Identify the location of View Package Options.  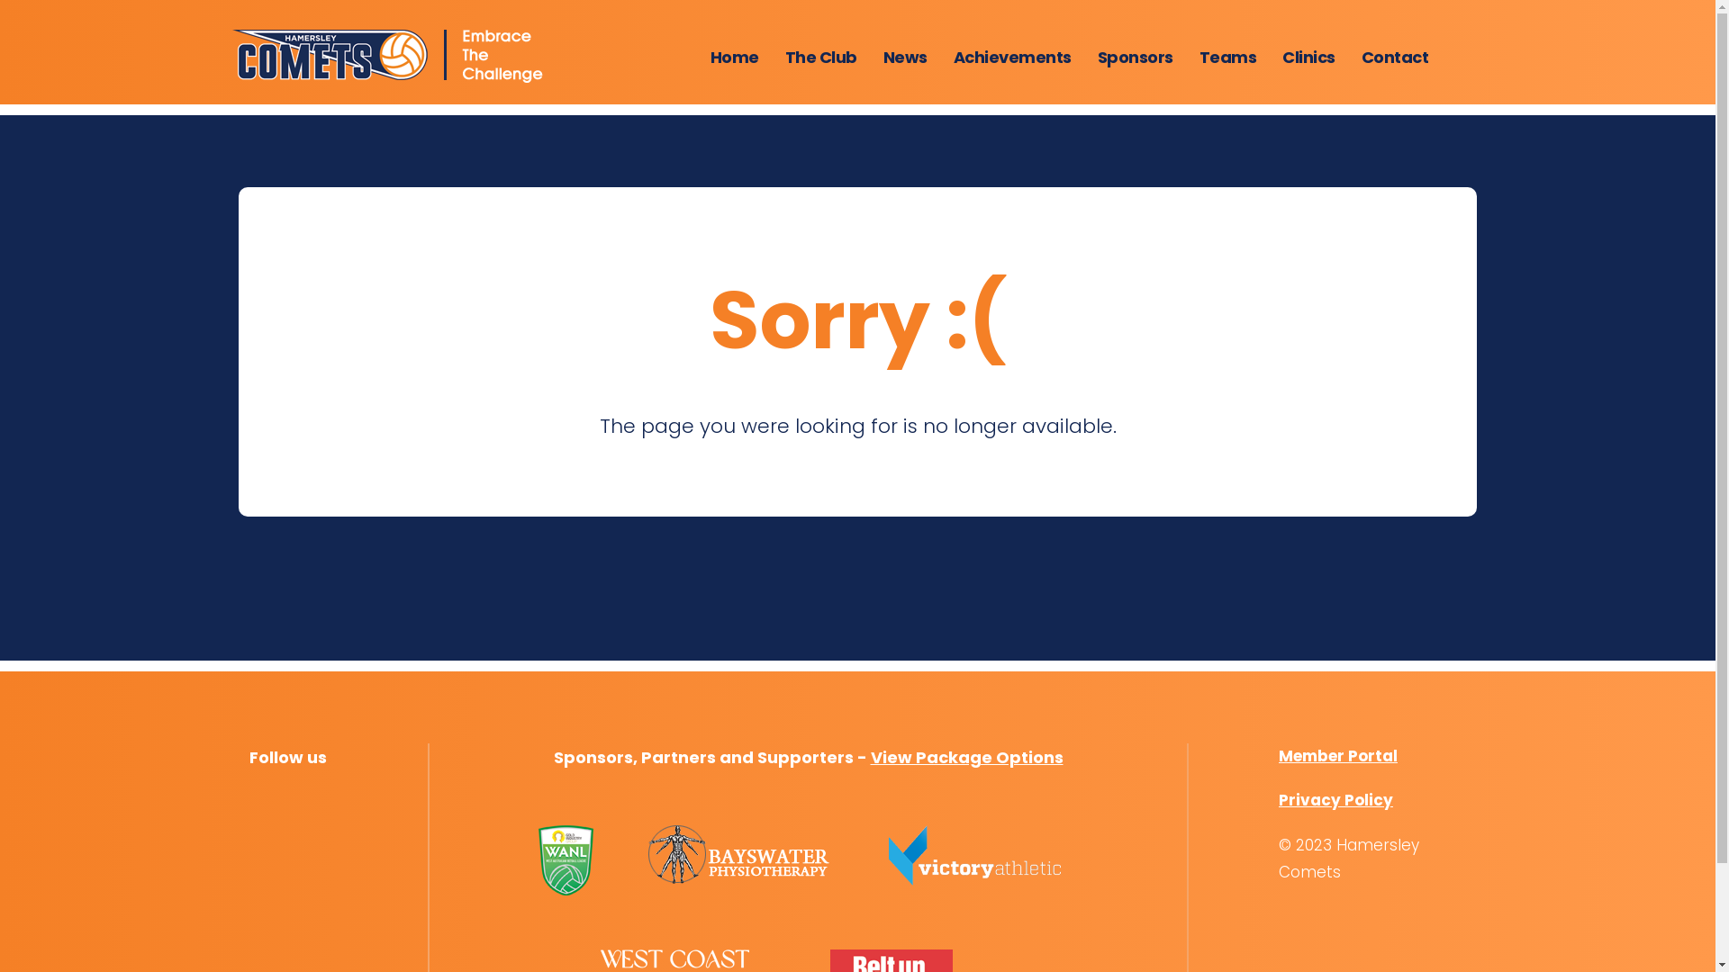
(966, 756).